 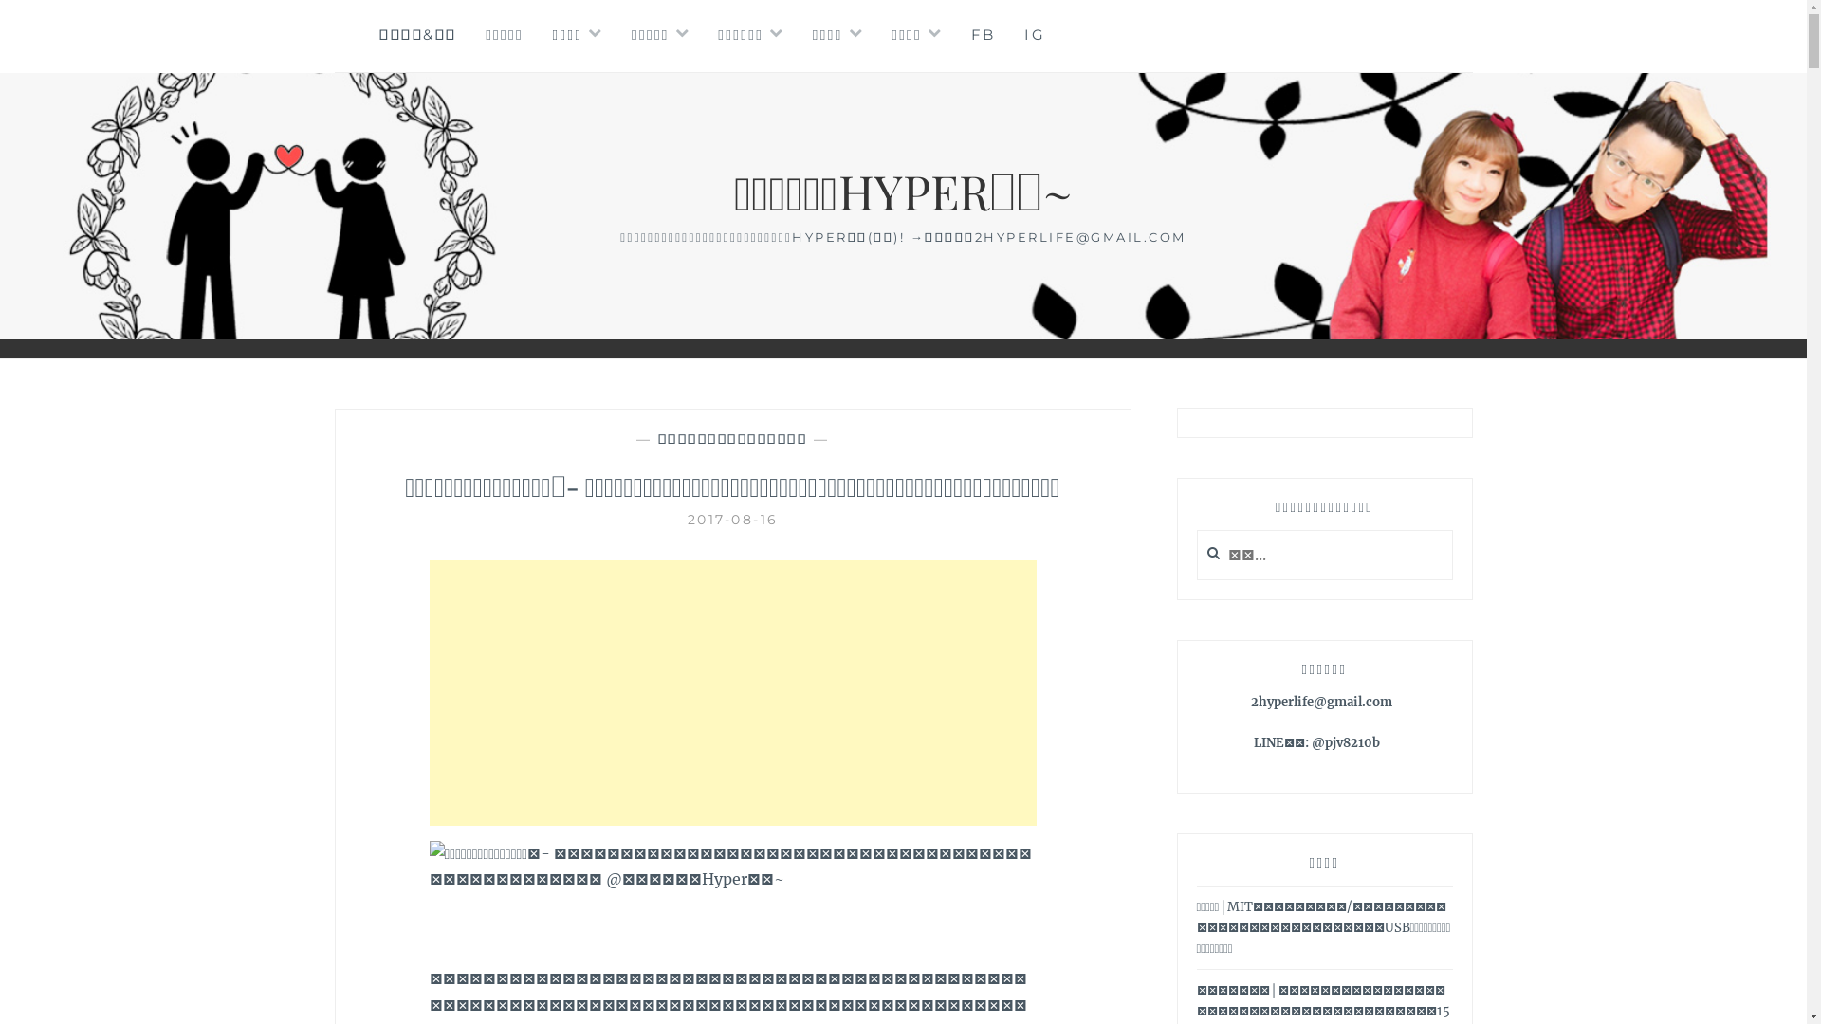 What do you see at coordinates (984, 36) in the screenshot?
I see `FB` at bounding box center [984, 36].